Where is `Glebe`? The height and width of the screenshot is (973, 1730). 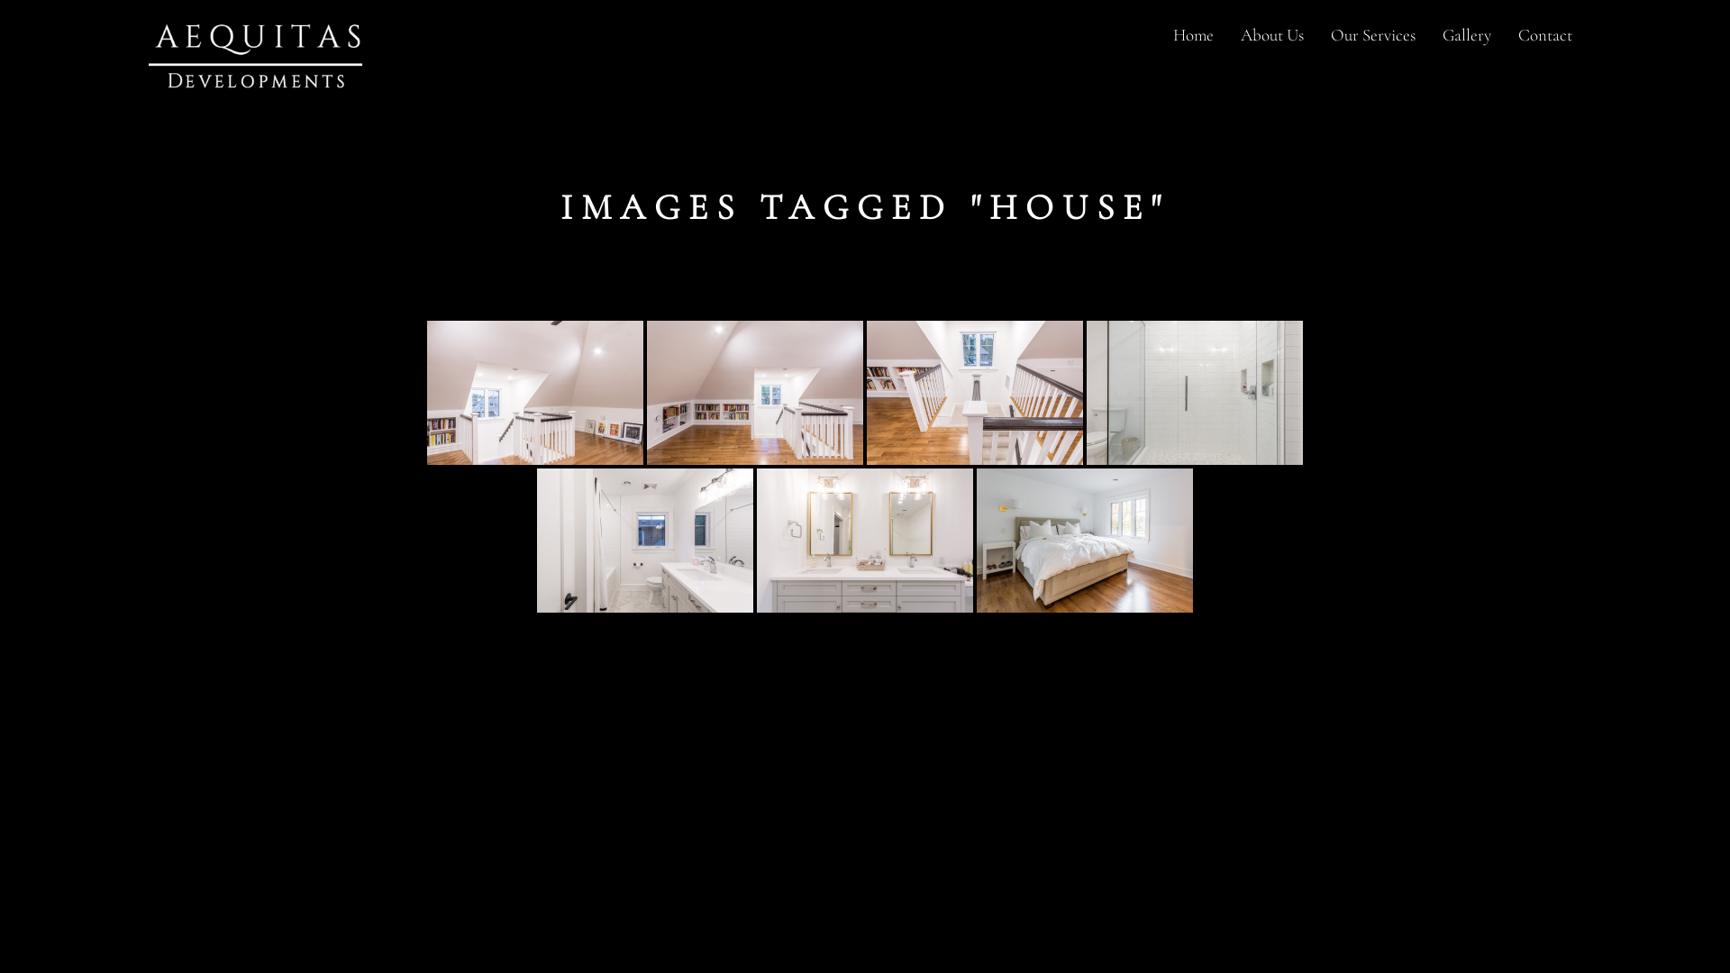
Glebe is located at coordinates (1195, 393).